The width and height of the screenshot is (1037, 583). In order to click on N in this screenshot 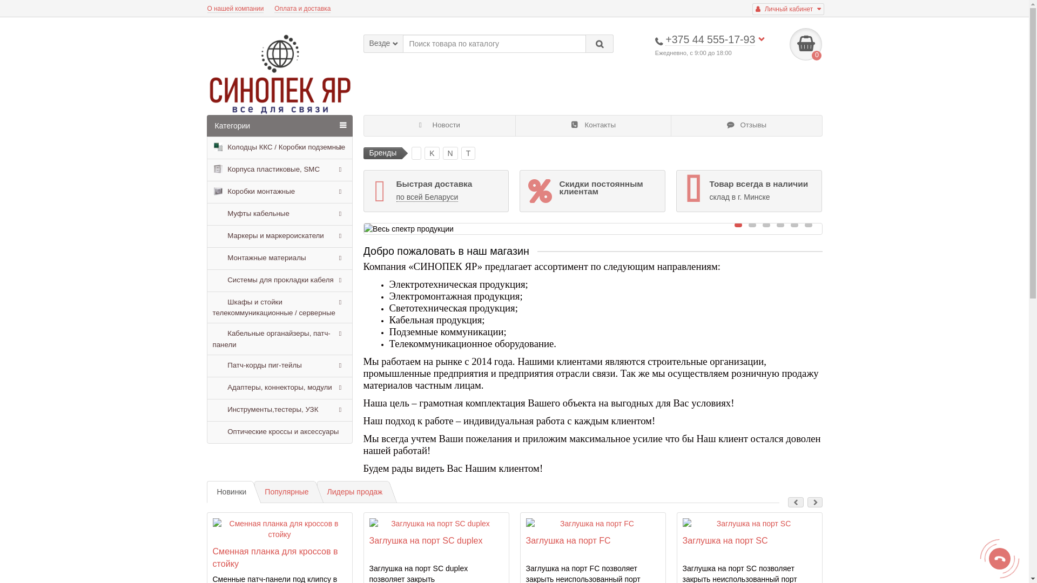, I will do `click(450, 153)`.